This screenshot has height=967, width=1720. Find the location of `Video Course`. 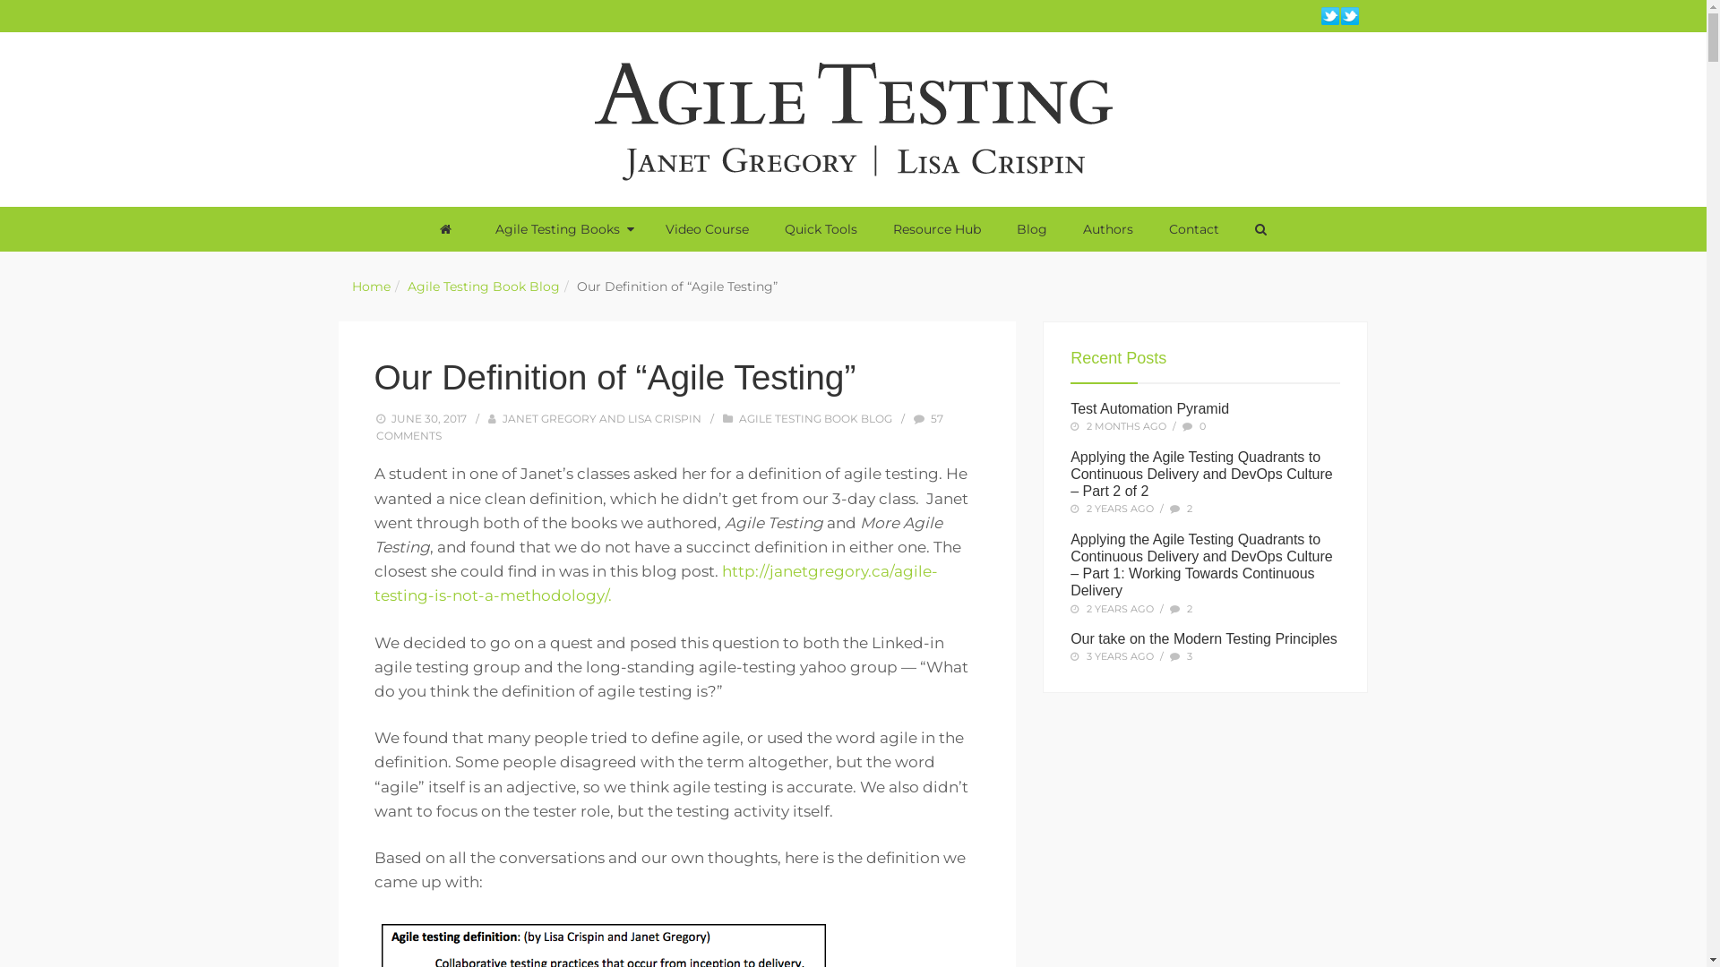

Video Course is located at coordinates (706, 229).